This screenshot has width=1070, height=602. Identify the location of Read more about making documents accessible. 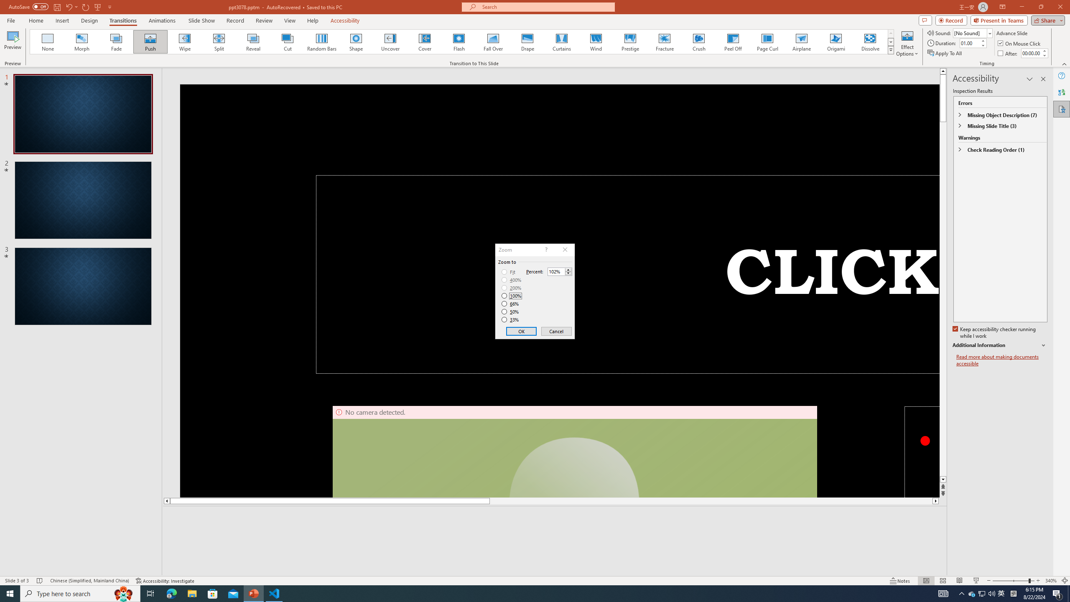
(1002, 360).